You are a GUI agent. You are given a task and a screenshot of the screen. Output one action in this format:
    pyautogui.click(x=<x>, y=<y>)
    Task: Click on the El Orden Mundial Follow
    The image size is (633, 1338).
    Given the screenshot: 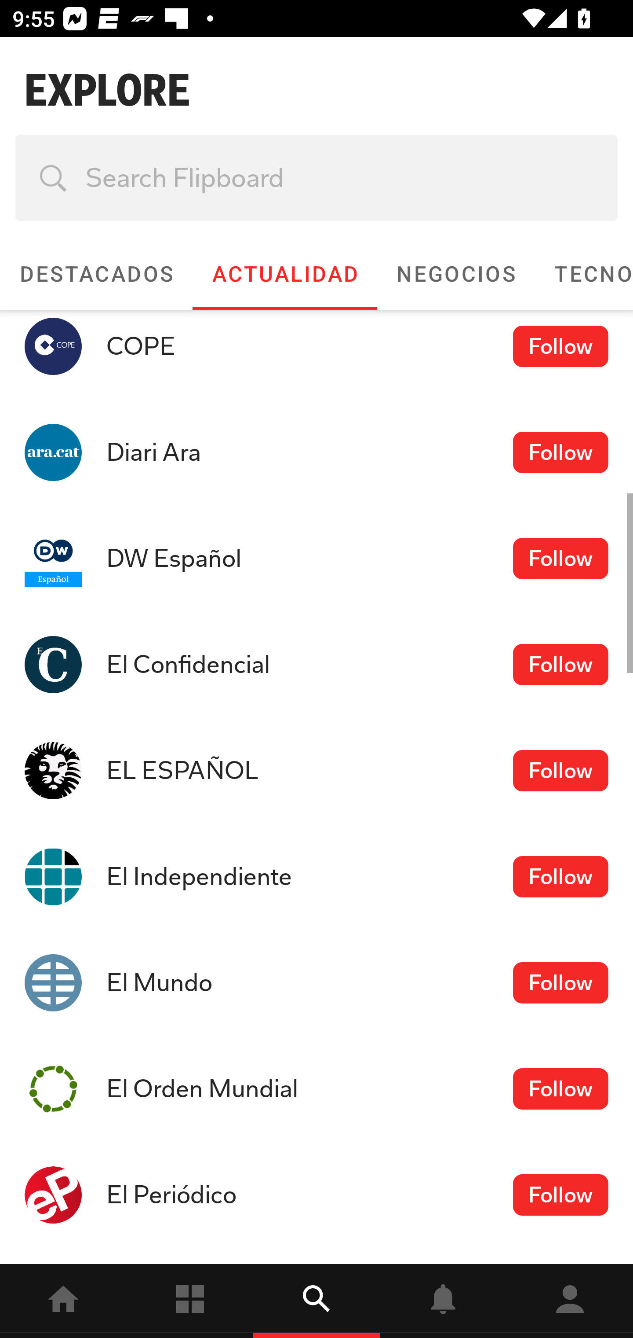 What is the action you would take?
    pyautogui.click(x=316, y=1089)
    